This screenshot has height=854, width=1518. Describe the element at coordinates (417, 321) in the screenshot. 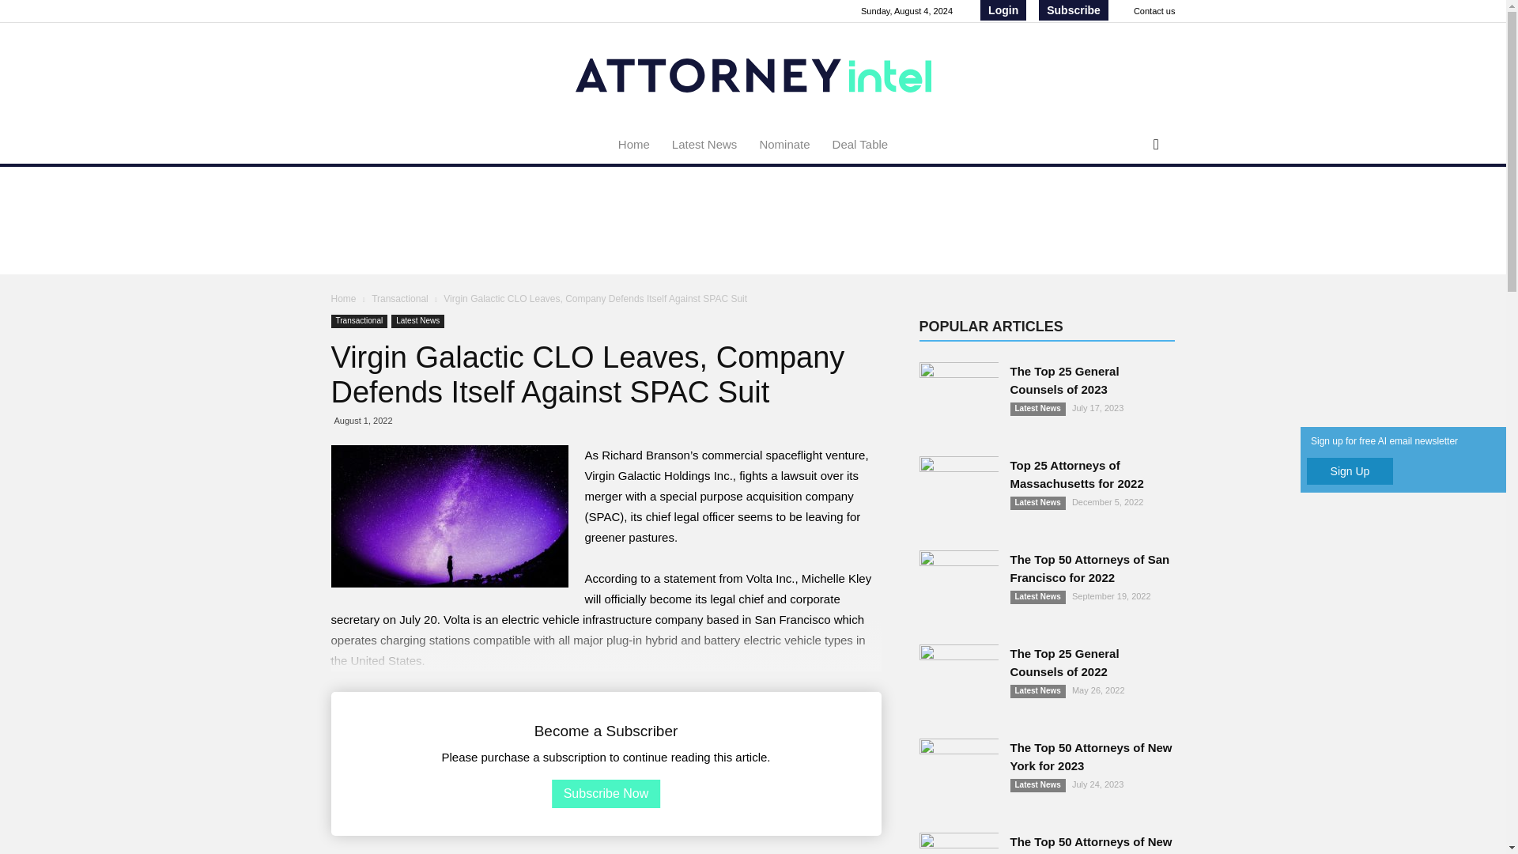

I see `Latest News` at that location.